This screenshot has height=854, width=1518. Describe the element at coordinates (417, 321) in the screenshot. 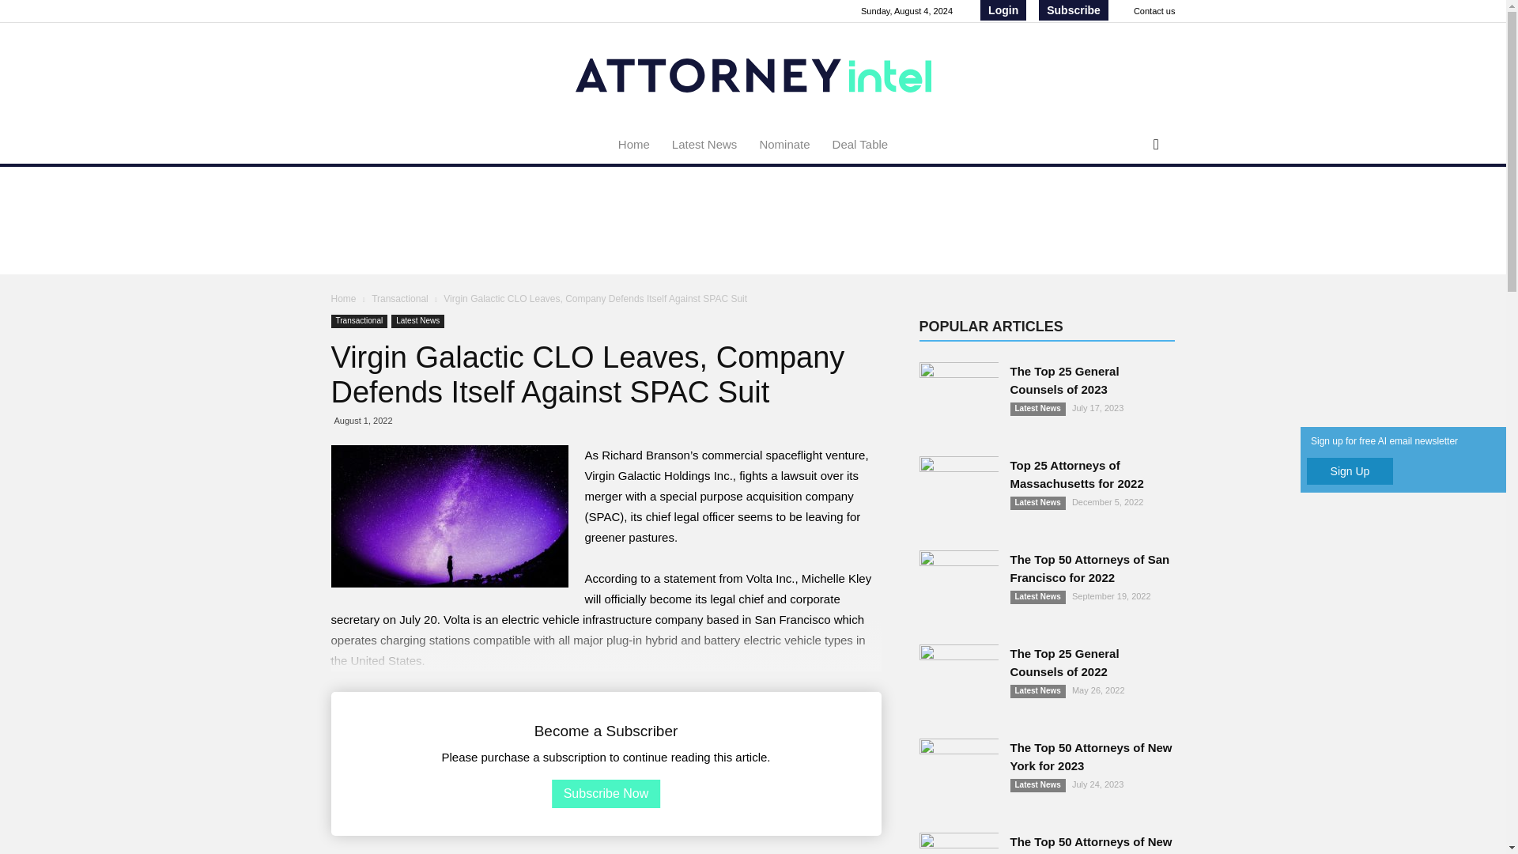

I see `Latest News` at that location.